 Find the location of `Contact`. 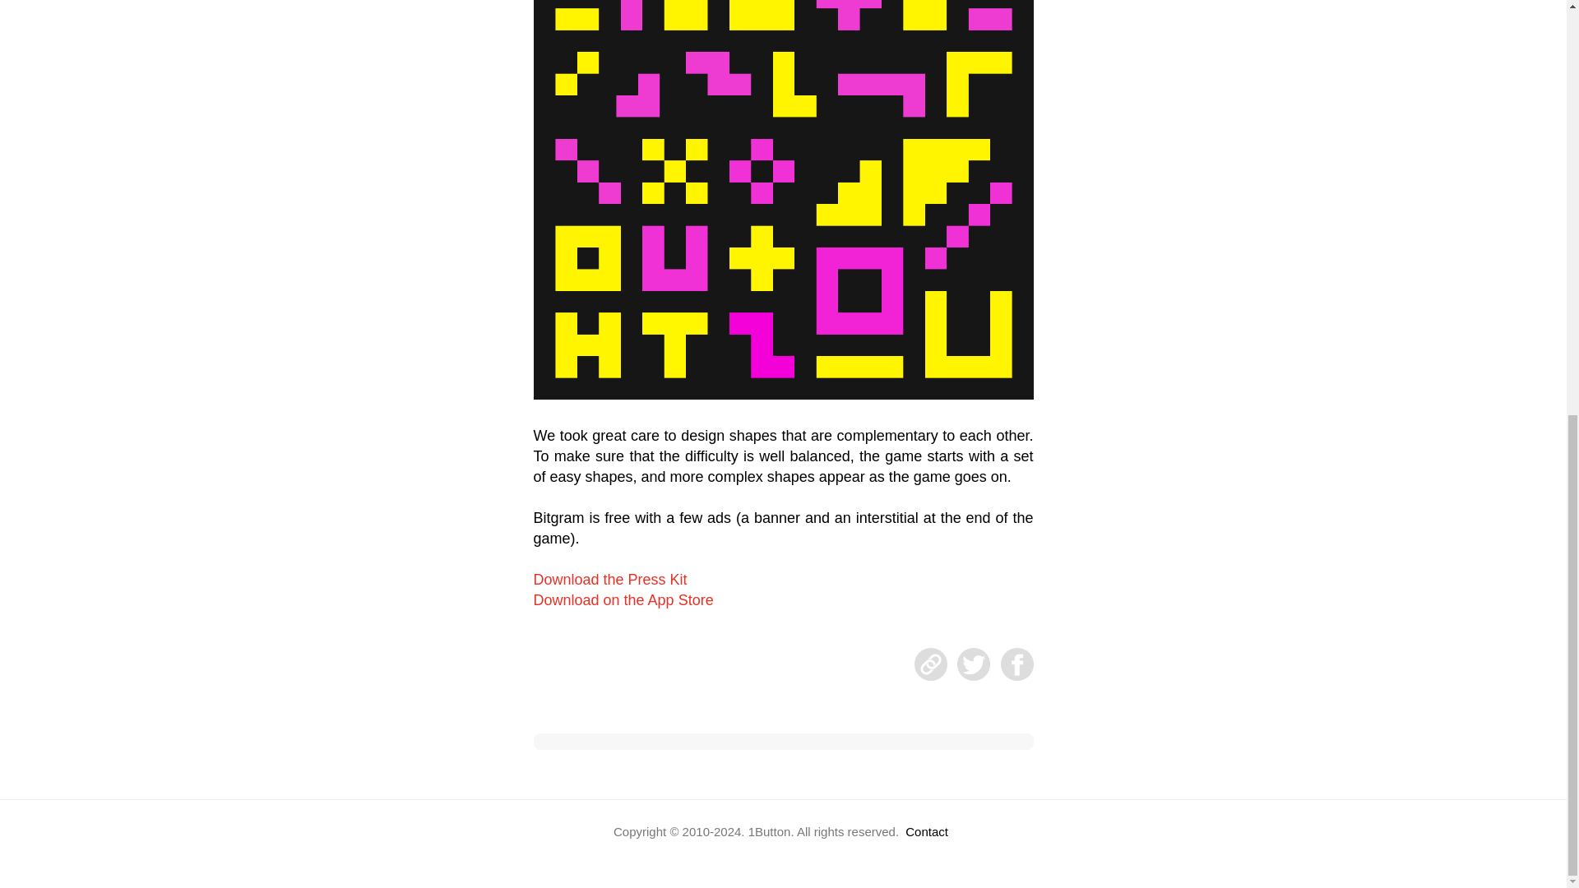

Contact is located at coordinates (926, 831).